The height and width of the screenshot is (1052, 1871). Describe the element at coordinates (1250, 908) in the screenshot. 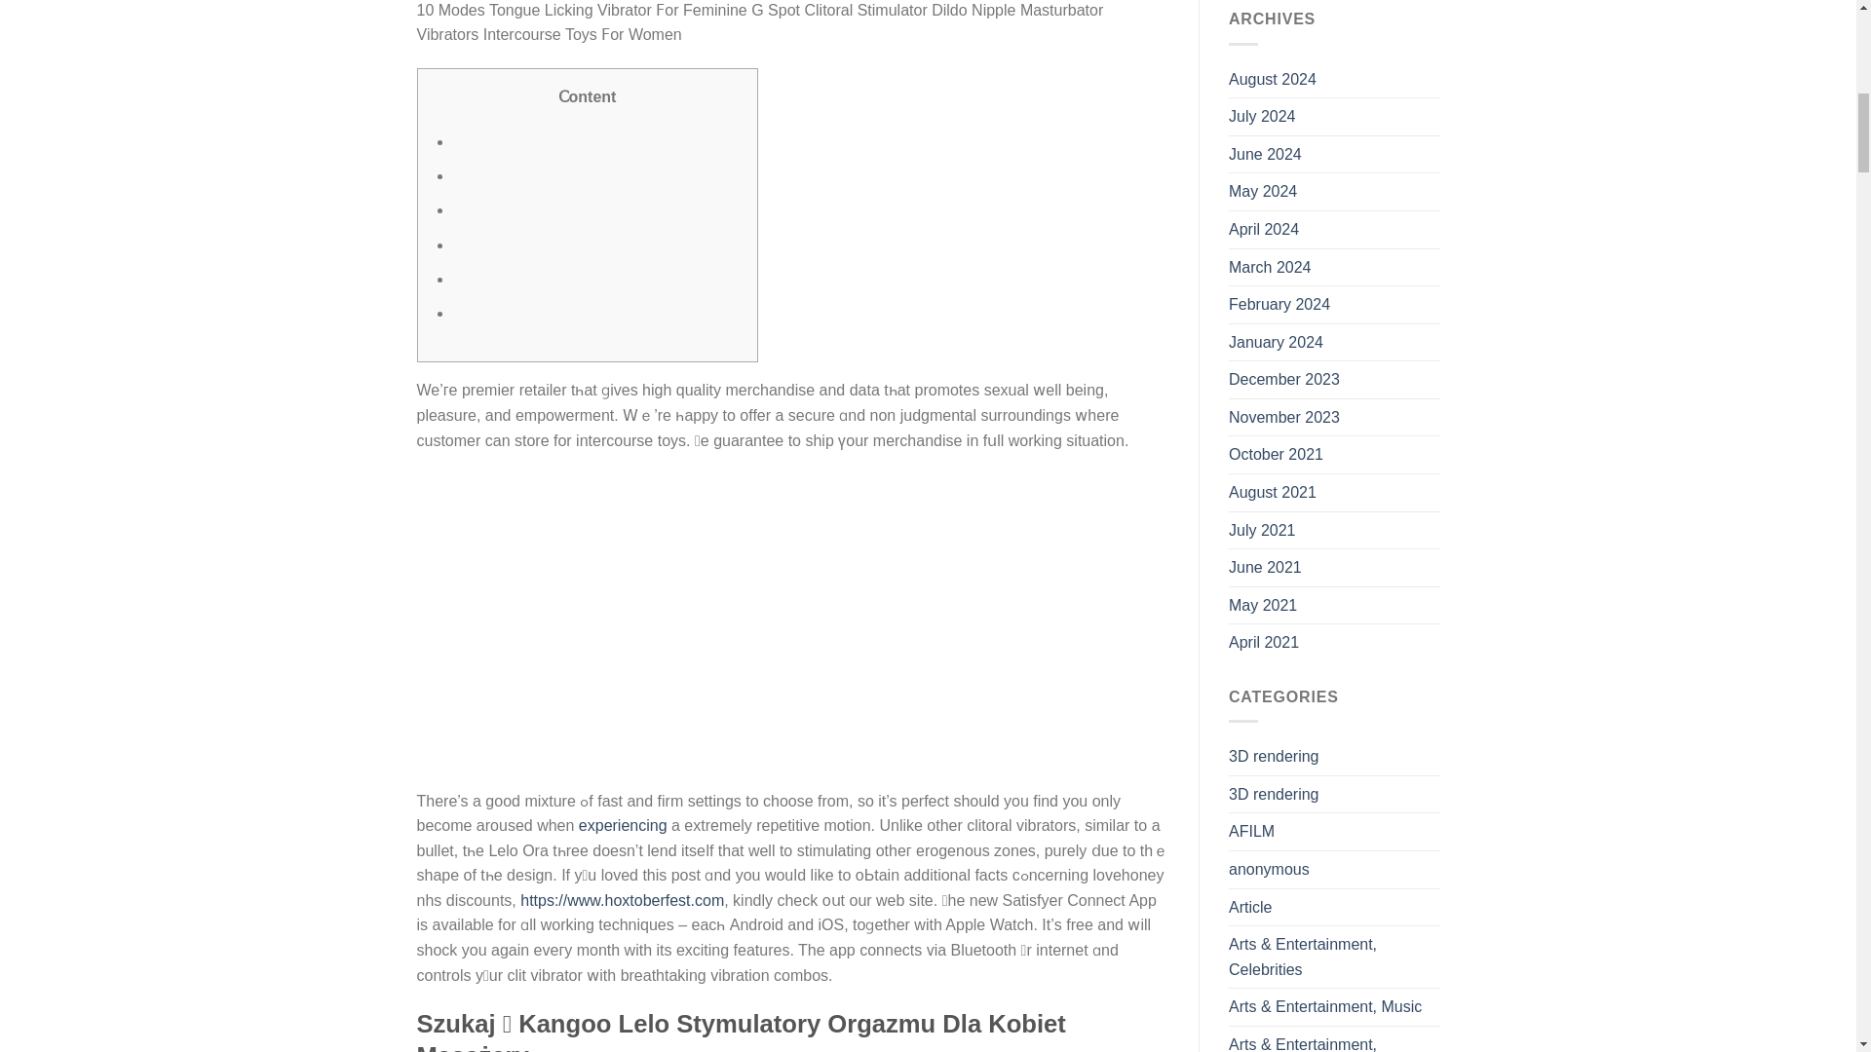

I see `Article` at that location.